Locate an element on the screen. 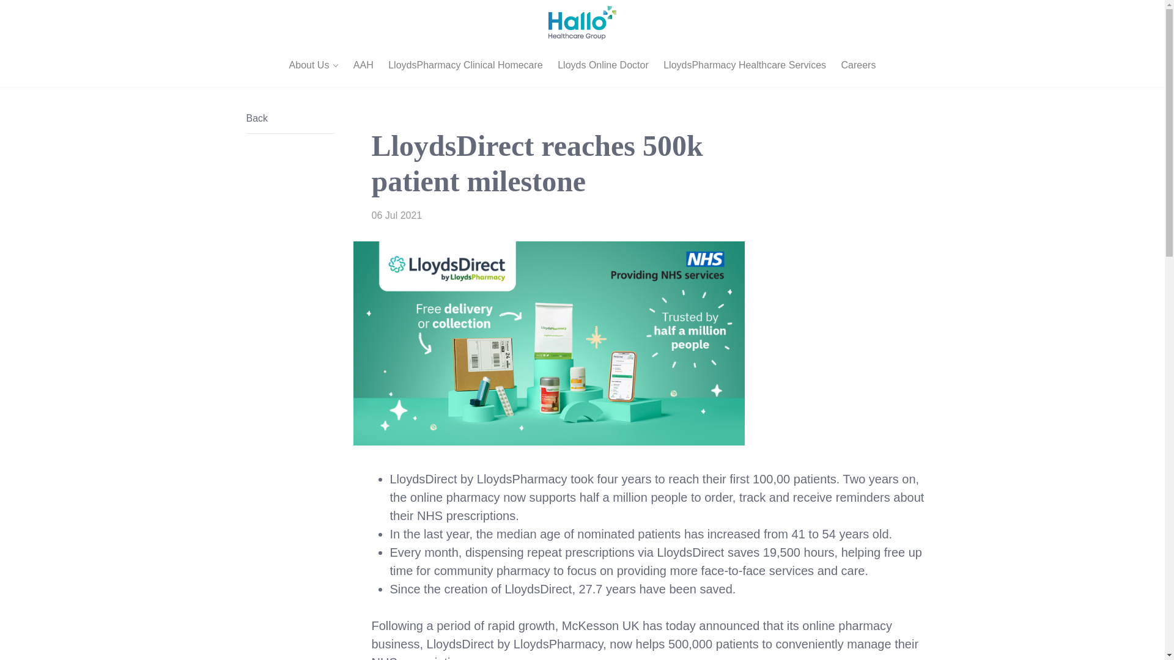  Back is located at coordinates (284, 119).